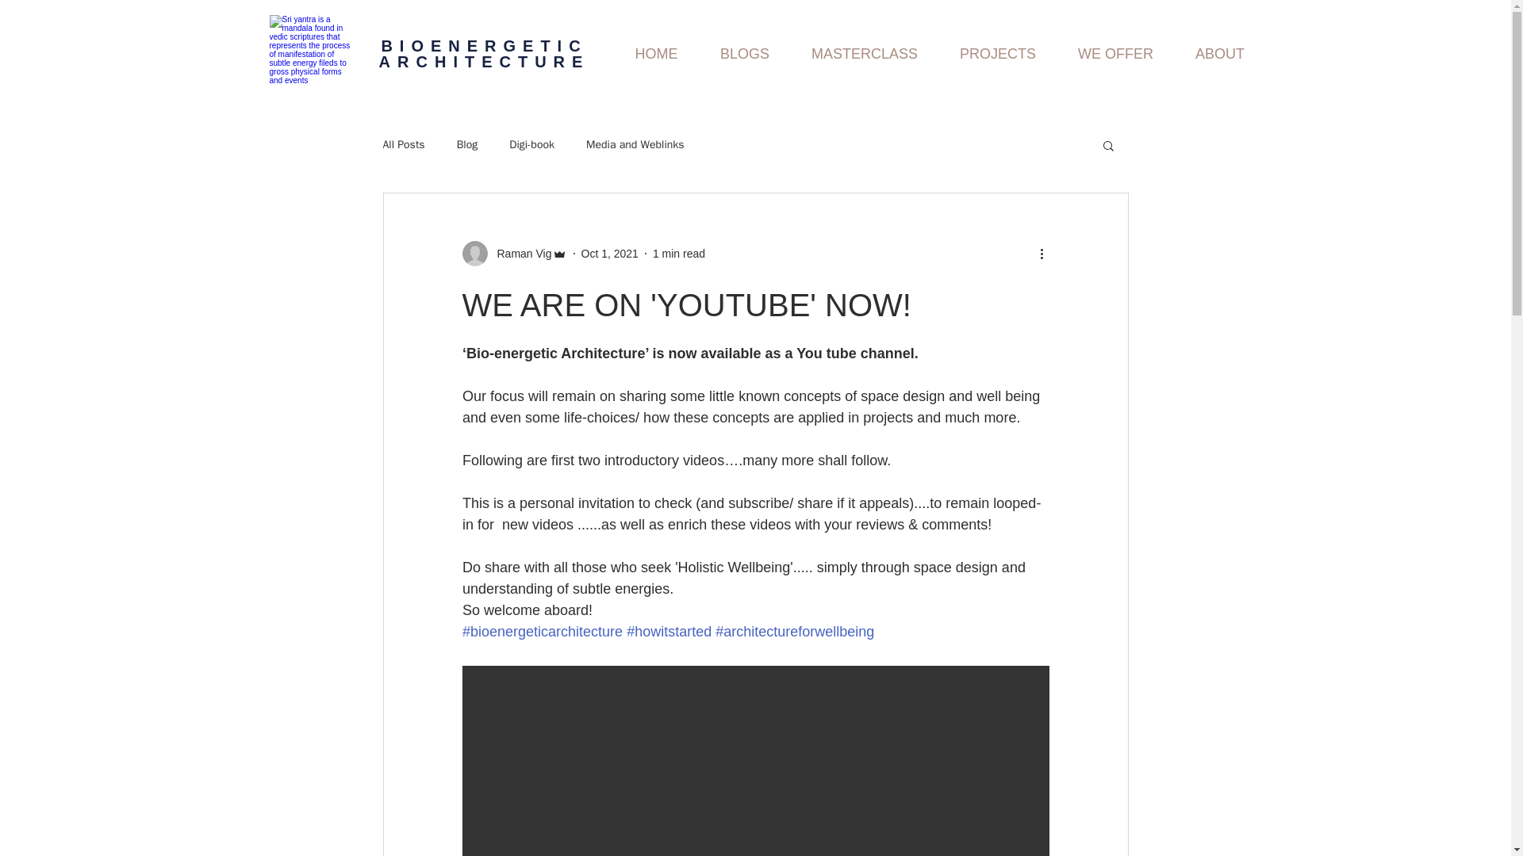 Image resolution: width=1523 pixels, height=856 pixels. Describe the element at coordinates (864, 54) in the screenshot. I see `MASTERCLASS` at that location.